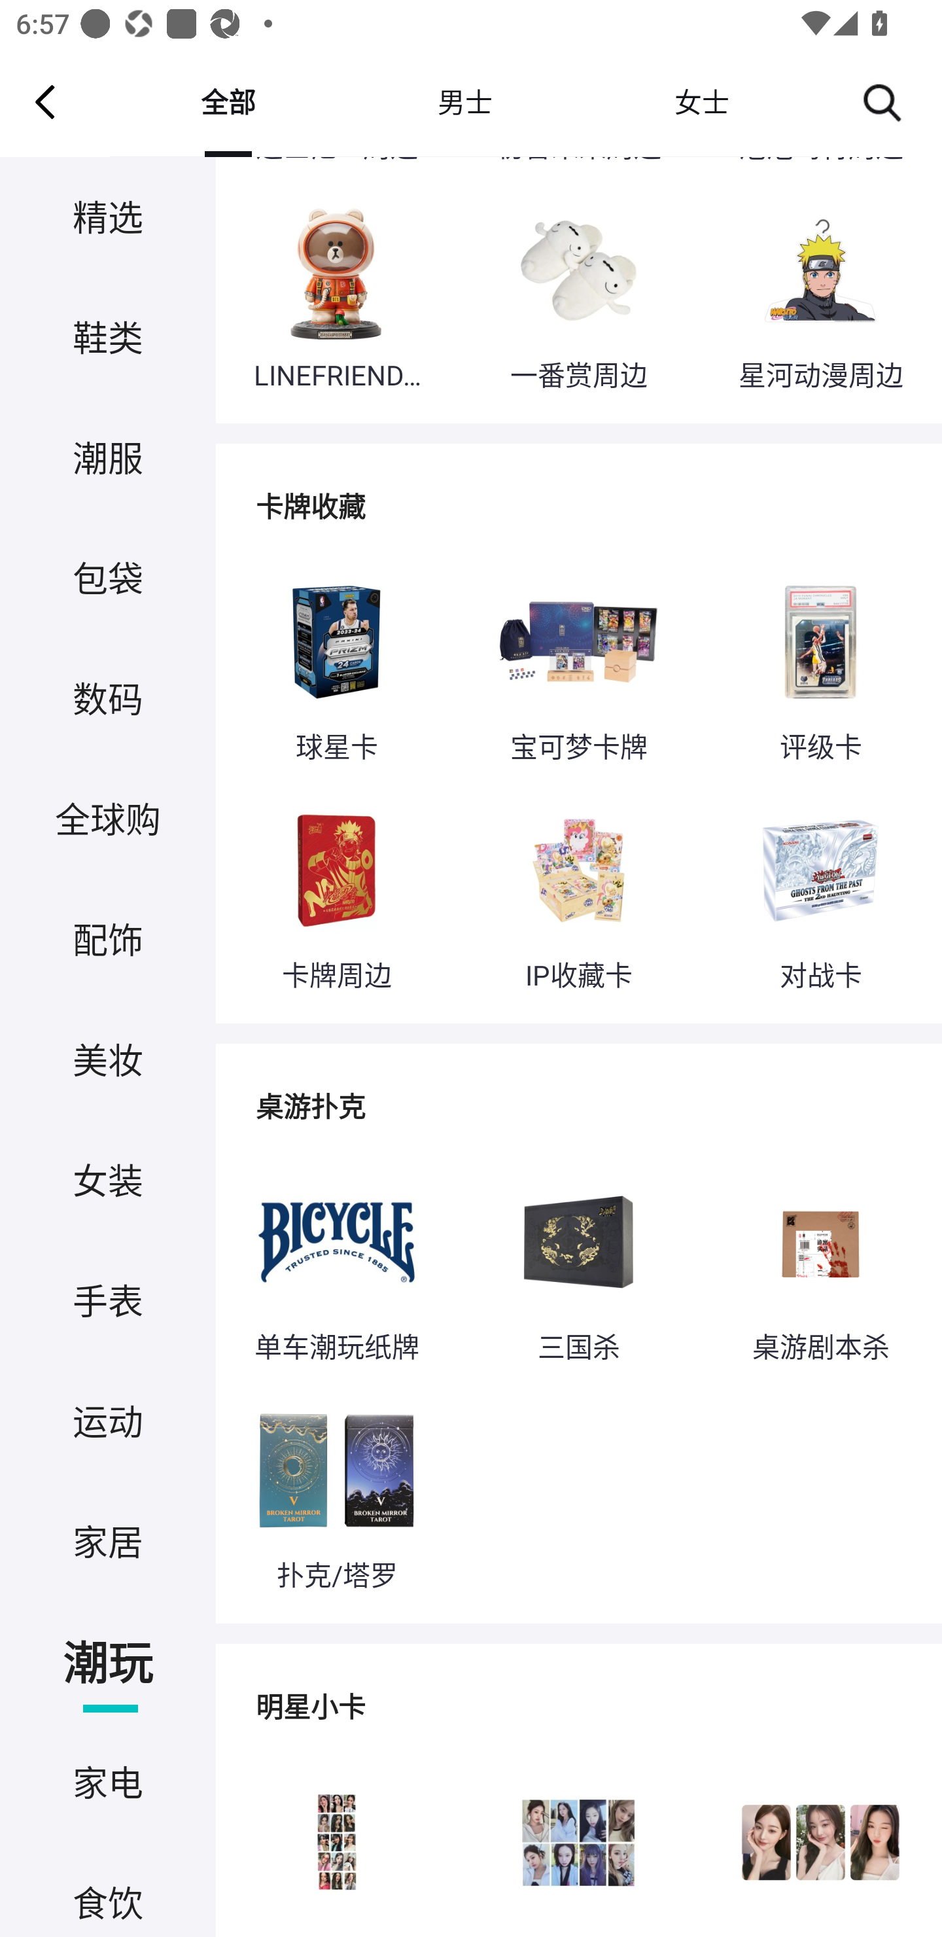 The width and height of the screenshot is (942, 1937). What do you see at coordinates (336, 296) in the screenshot?
I see `LINEFRIENDS周边` at bounding box center [336, 296].